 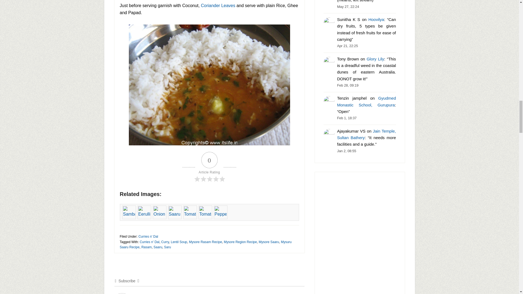 What do you see at coordinates (218, 5) in the screenshot?
I see `Coriander Leaves` at bounding box center [218, 5].